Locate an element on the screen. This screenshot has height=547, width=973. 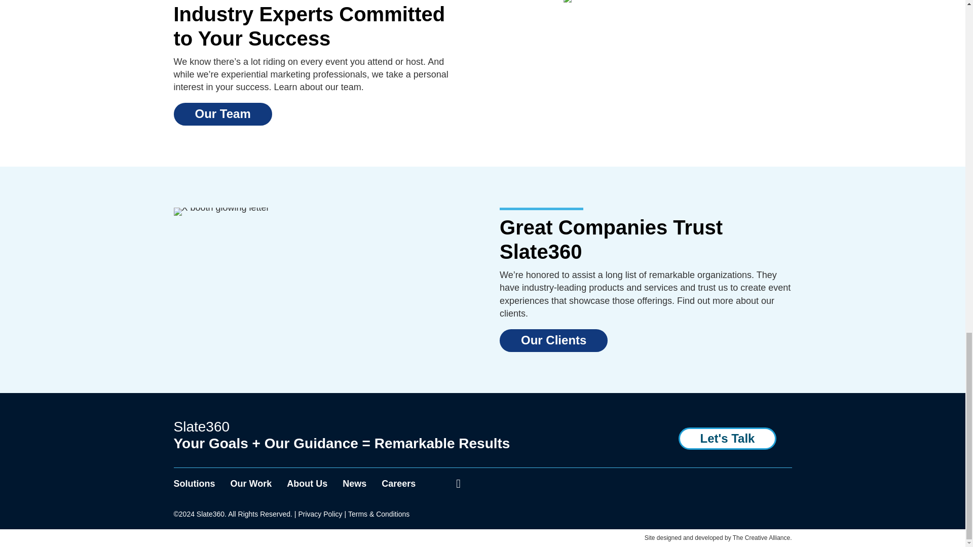
Privacy Policy is located at coordinates (320, 514).